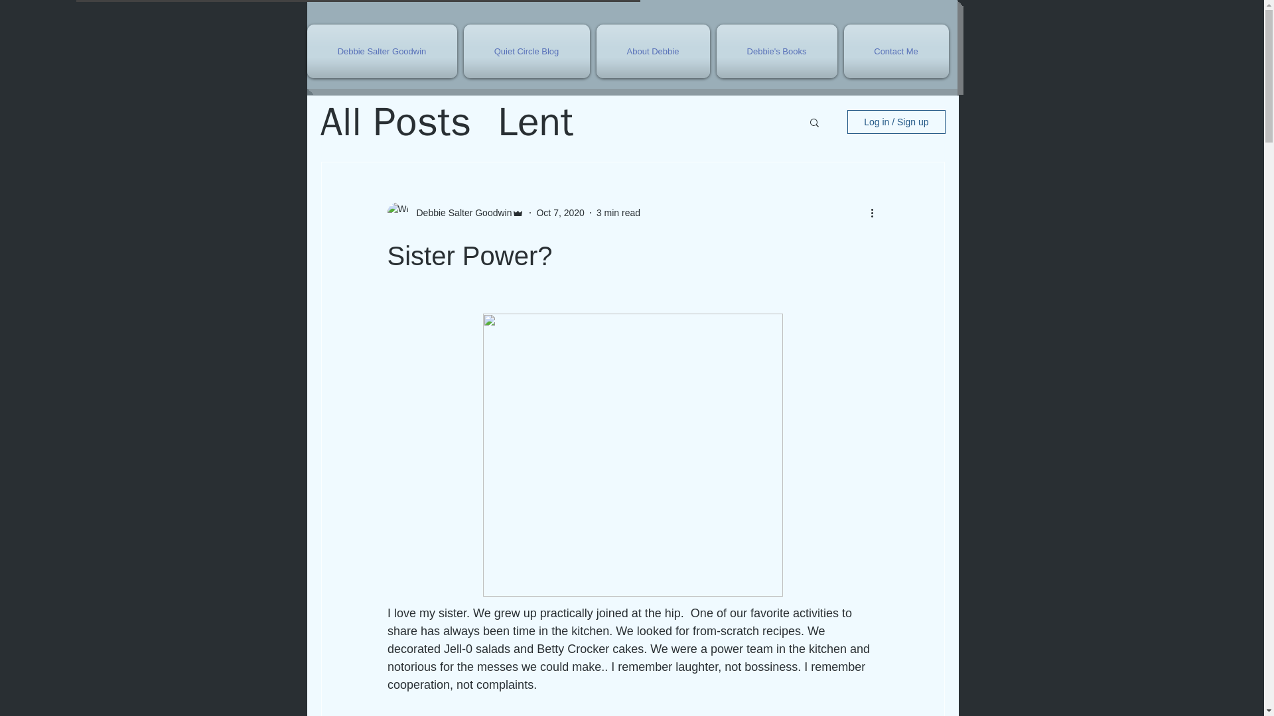 The height and width of the screenshot is (716, 1274). Describe the element at coordinates (471, 175) in the screenshot. I see `Special Needs` at that location.